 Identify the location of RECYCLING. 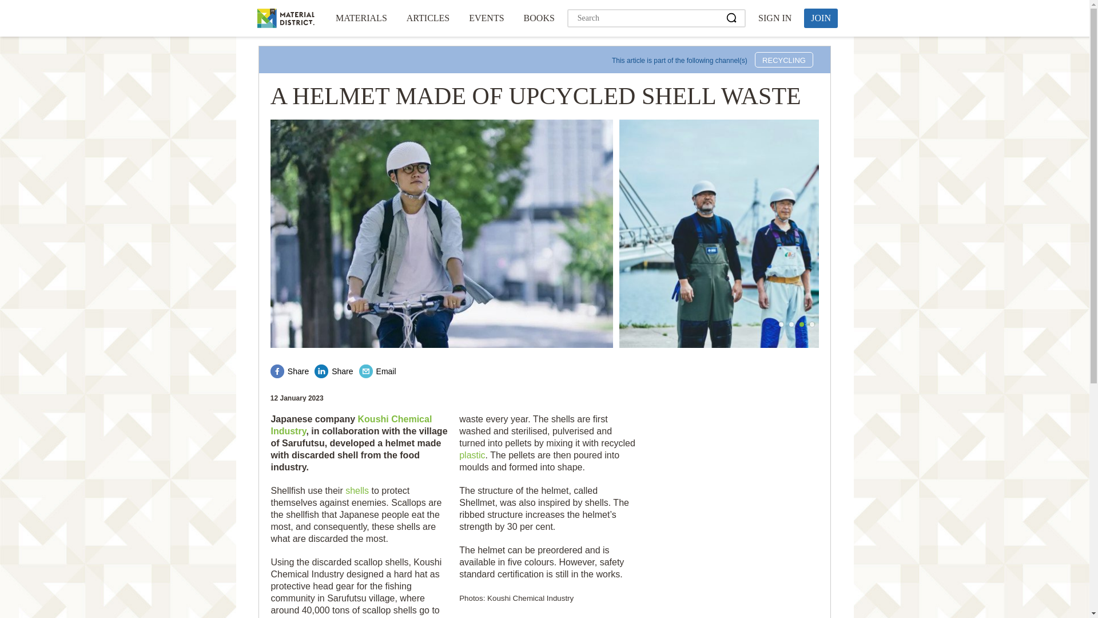
(784, 60).